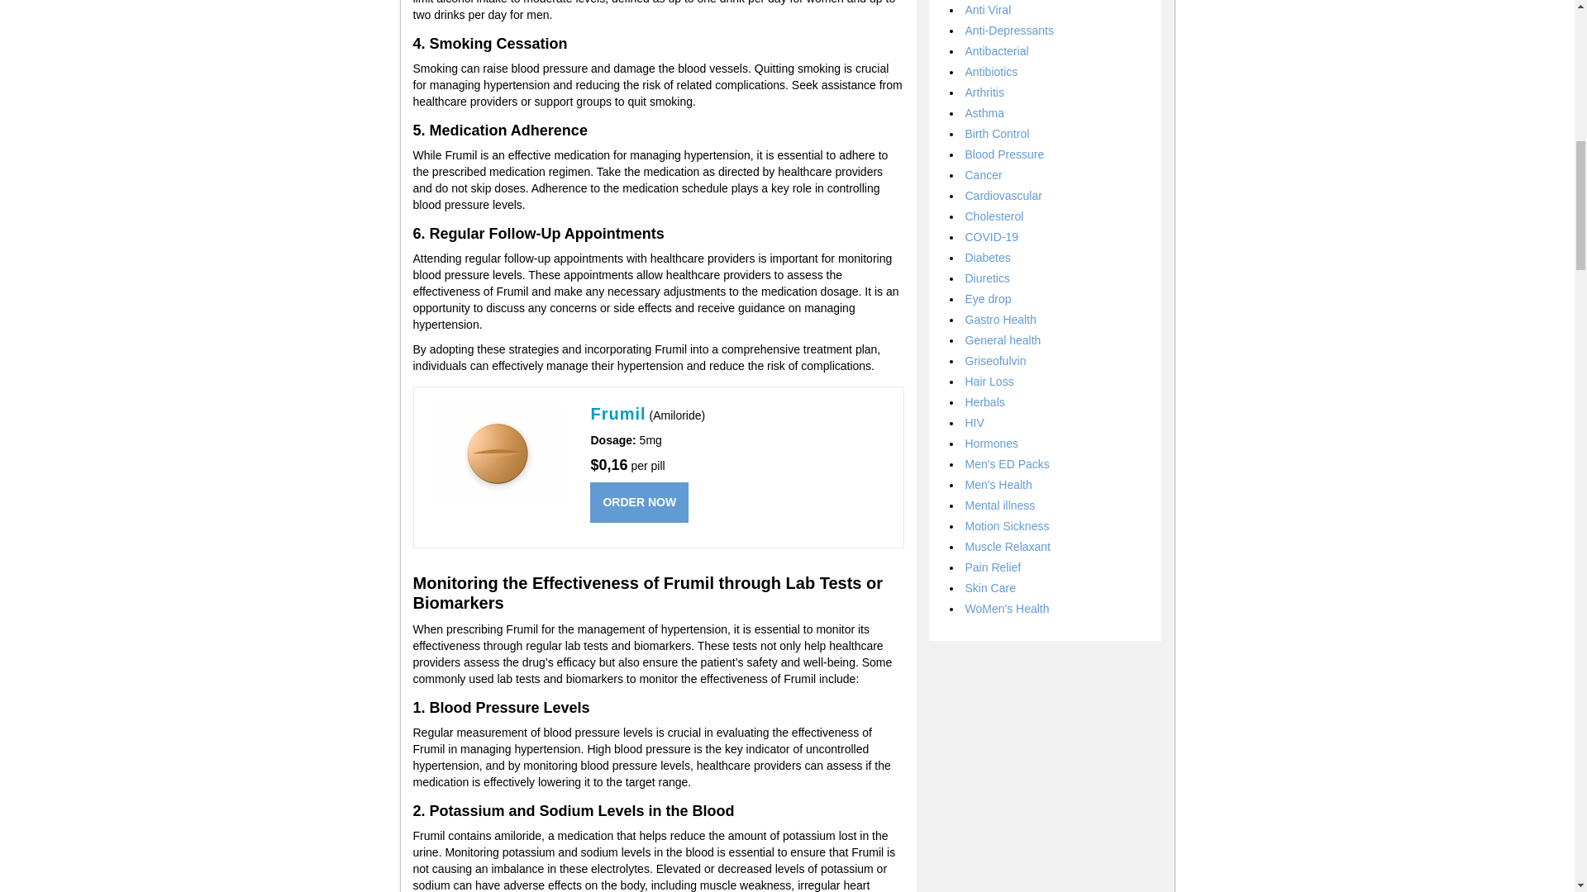  I want to click on Birth Control, so click(997, 134).